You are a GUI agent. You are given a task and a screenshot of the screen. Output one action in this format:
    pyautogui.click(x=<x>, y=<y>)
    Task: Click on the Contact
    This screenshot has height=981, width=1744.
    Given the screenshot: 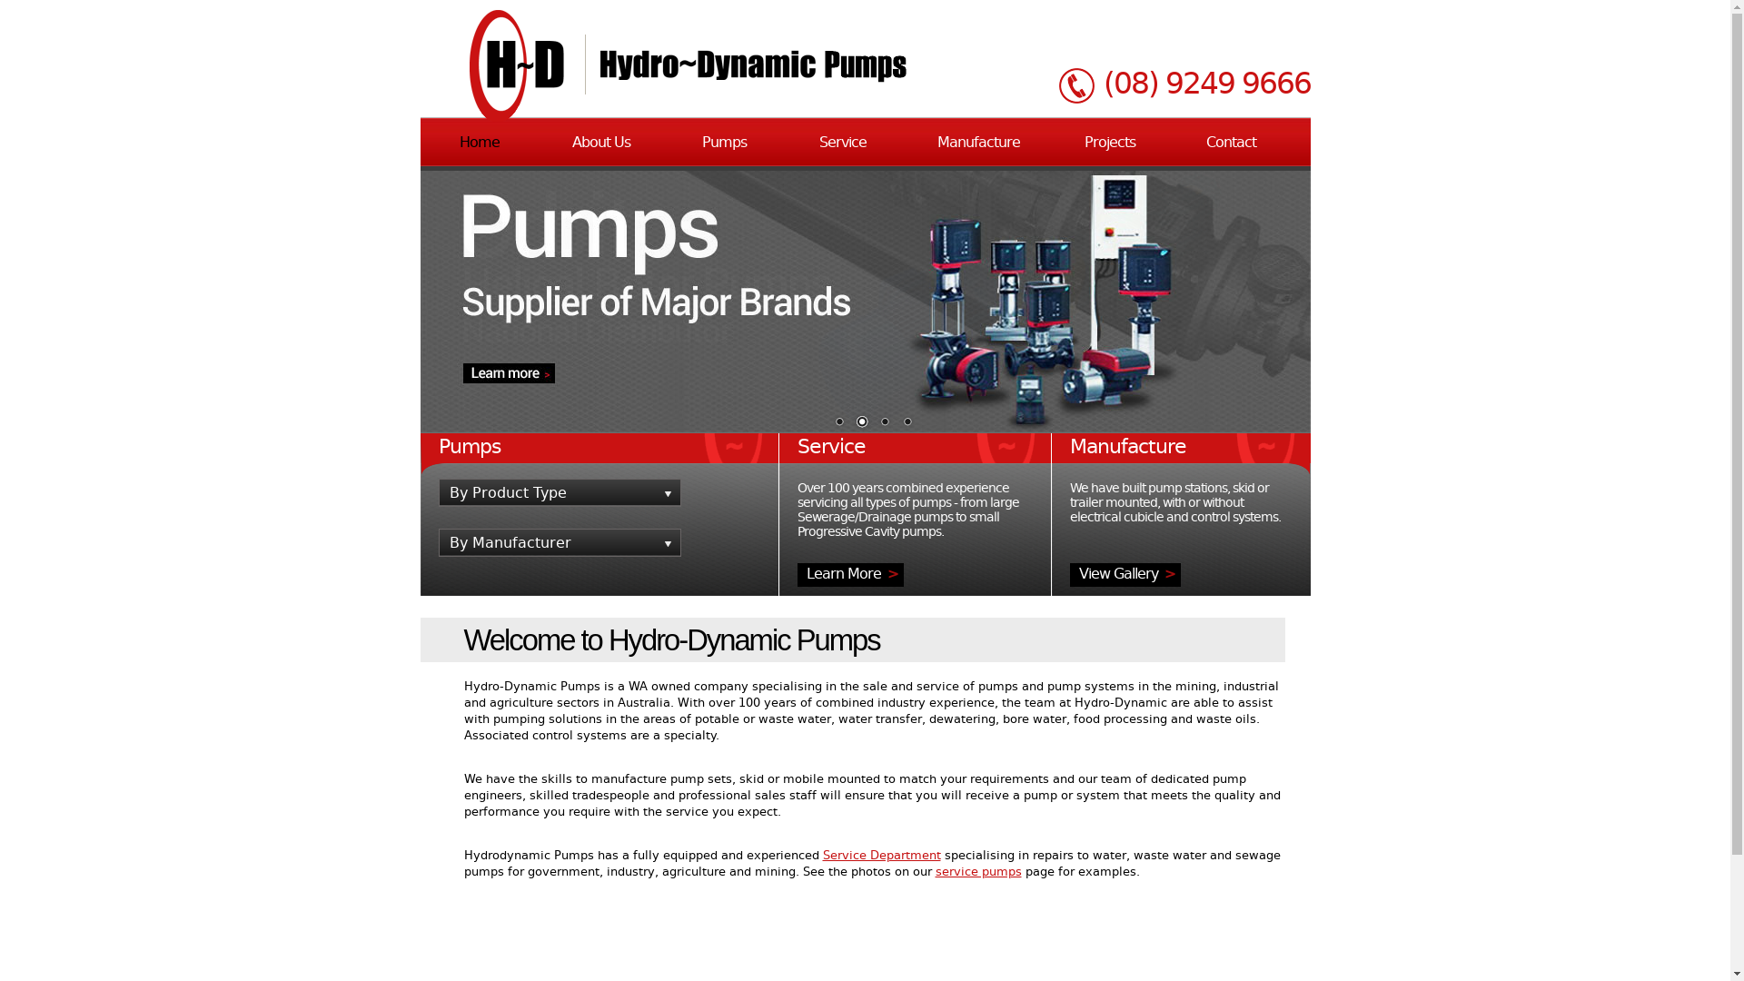 What is the action you would take?
    pyautogui.click(x=1232, y=143)
    